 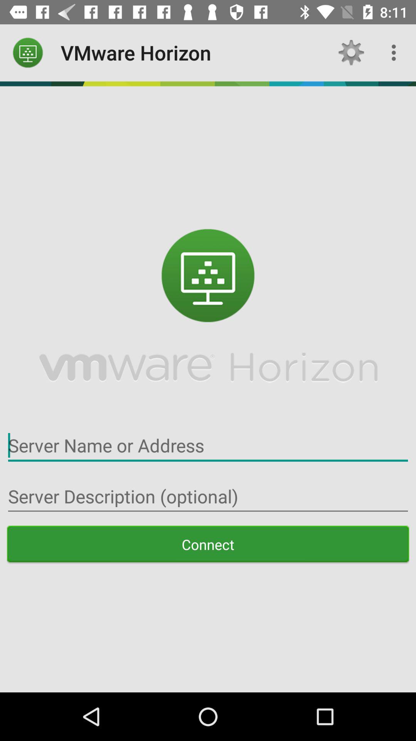 What do you see at coordinates (208, 496) in the screenshot?
I see `space to enter description` at bounding box center [208, 496].